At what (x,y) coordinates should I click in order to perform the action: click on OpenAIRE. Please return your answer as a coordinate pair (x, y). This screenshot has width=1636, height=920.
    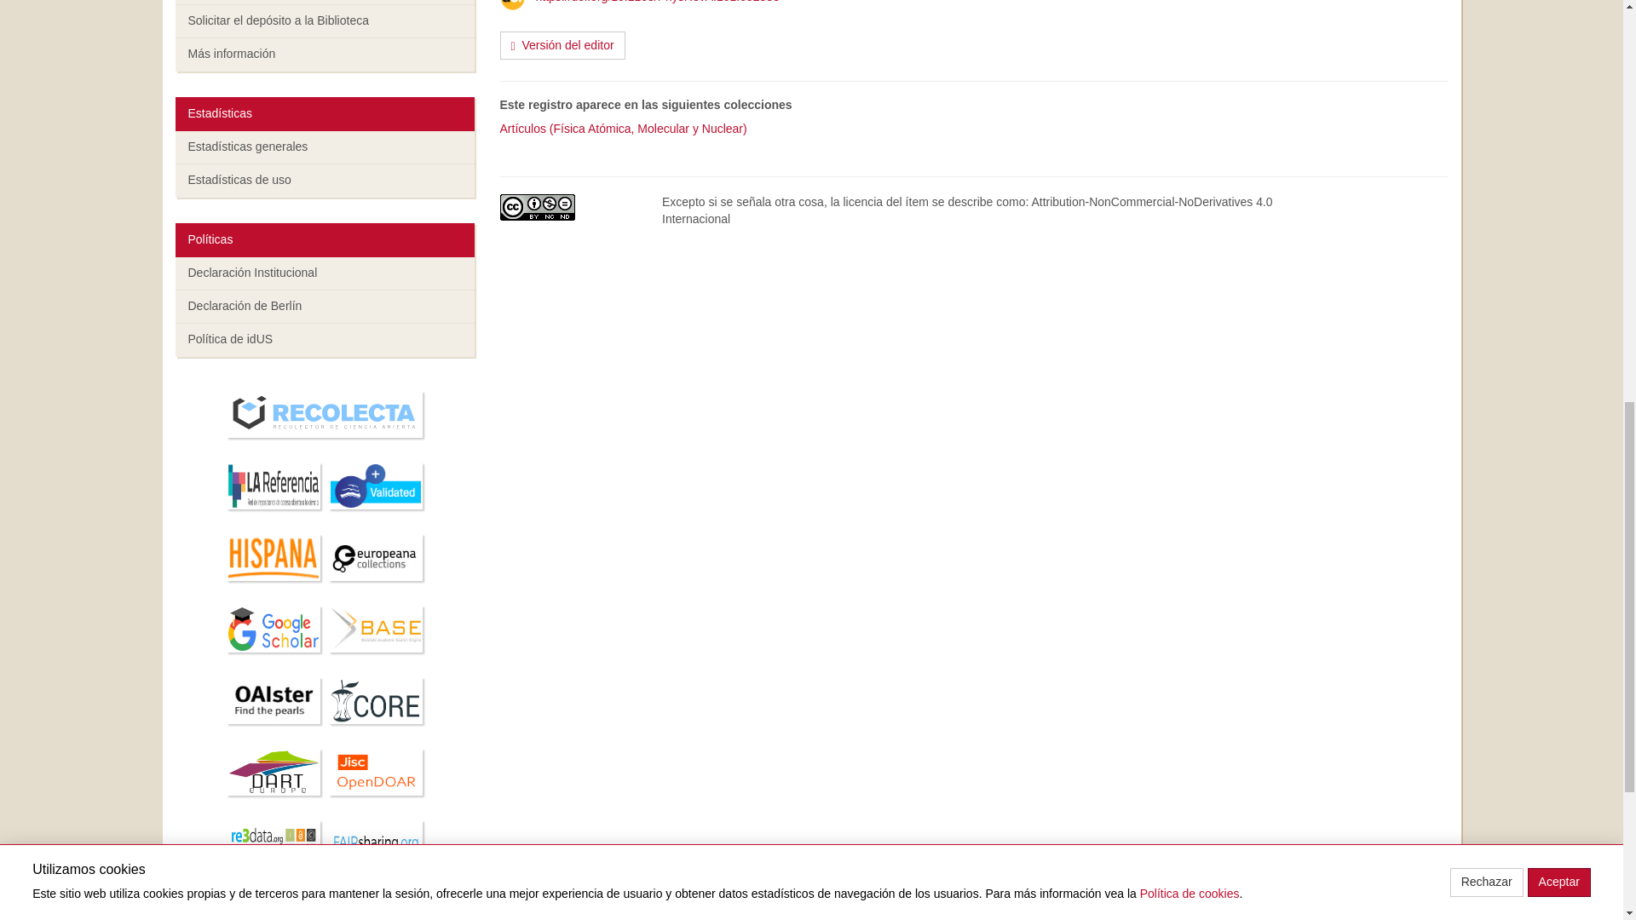
    Looking at the image, I should click on (375, 489).